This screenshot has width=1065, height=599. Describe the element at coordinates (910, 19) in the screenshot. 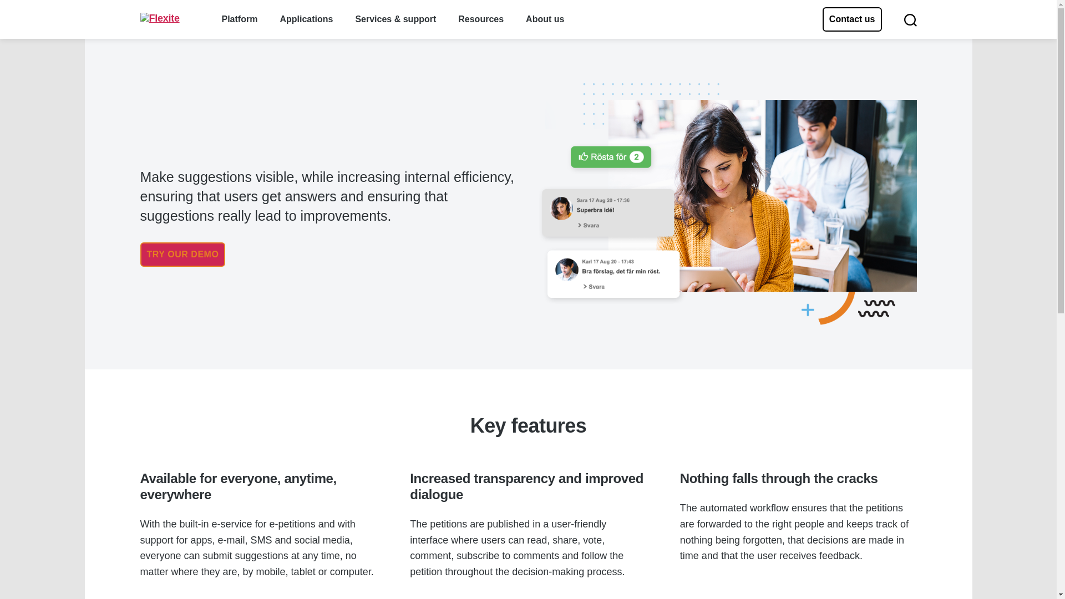

I see `Search` at that location.